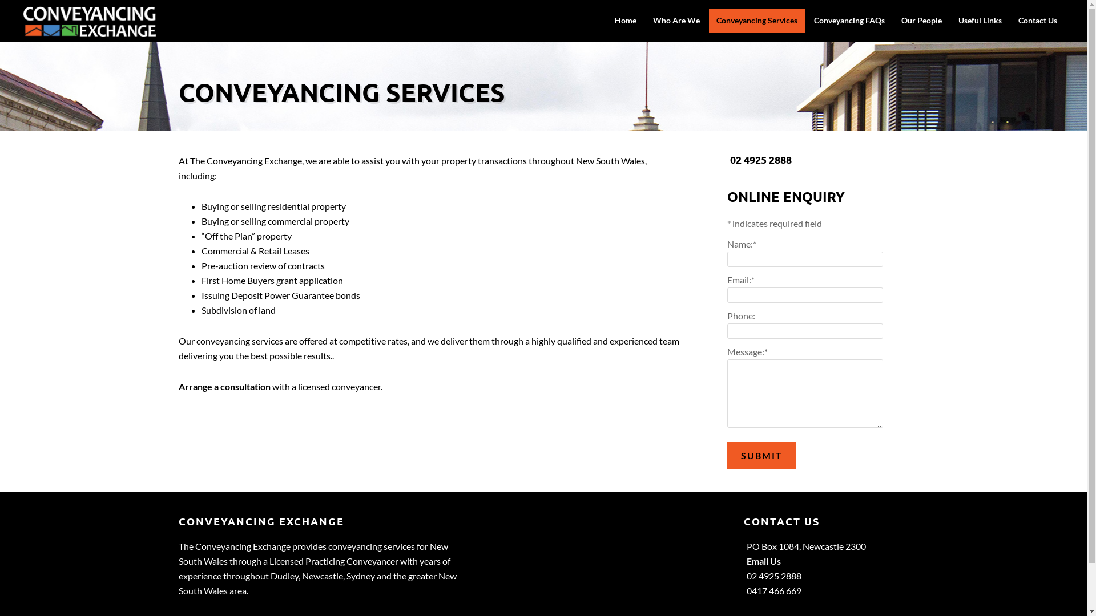 Image resolution: width=1096 pixels, height=616 pixels. What do you see at coordinates (1038, 21) in the screenshot?
I see `Contact Us` at bounding box center [1038, 21].